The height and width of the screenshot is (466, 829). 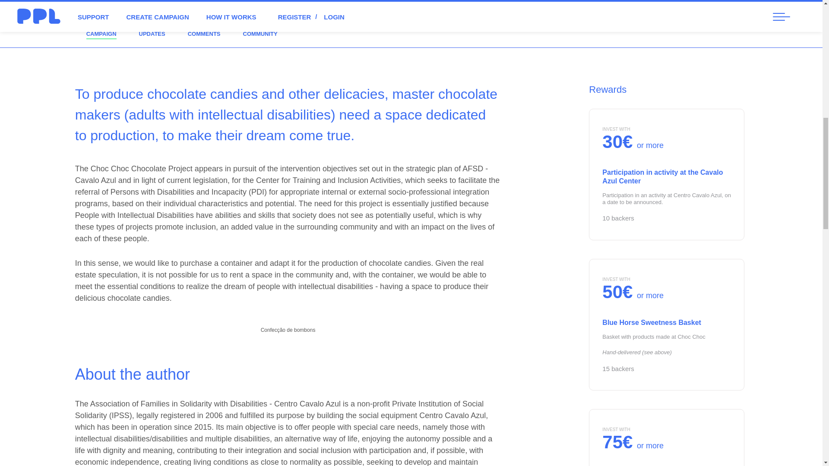 What do you see at coordinates (101, 34) in the screenshot?
I see `CAMPAIGN` at bounding box center [101, 34].